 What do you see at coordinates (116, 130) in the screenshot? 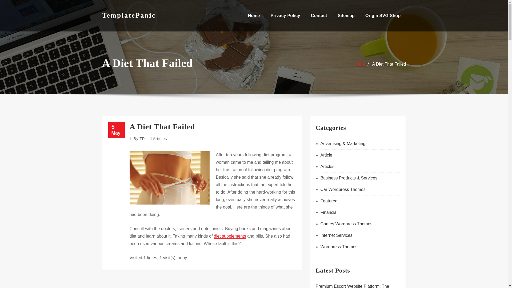
I see `diet supplements` at bounding box center [116, 130].